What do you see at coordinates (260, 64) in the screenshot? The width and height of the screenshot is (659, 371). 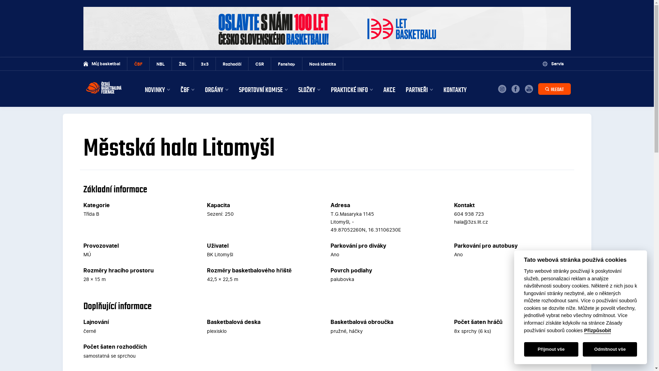 I see `CSR` at bounding box center [260, 64].